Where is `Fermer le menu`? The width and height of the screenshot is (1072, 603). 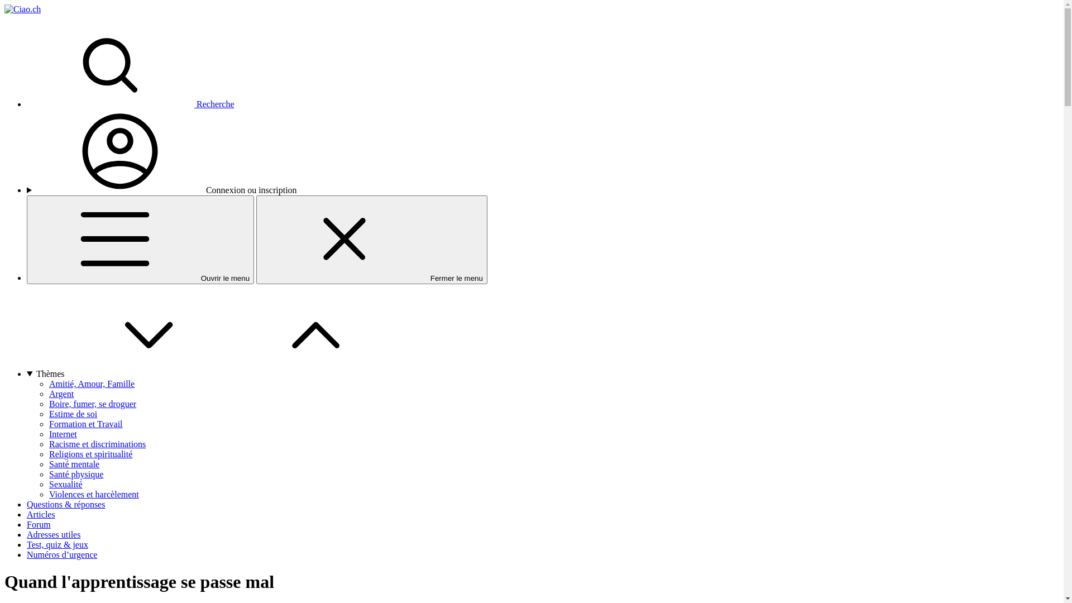
Fermer le menu is located at coordinates (372, 240).